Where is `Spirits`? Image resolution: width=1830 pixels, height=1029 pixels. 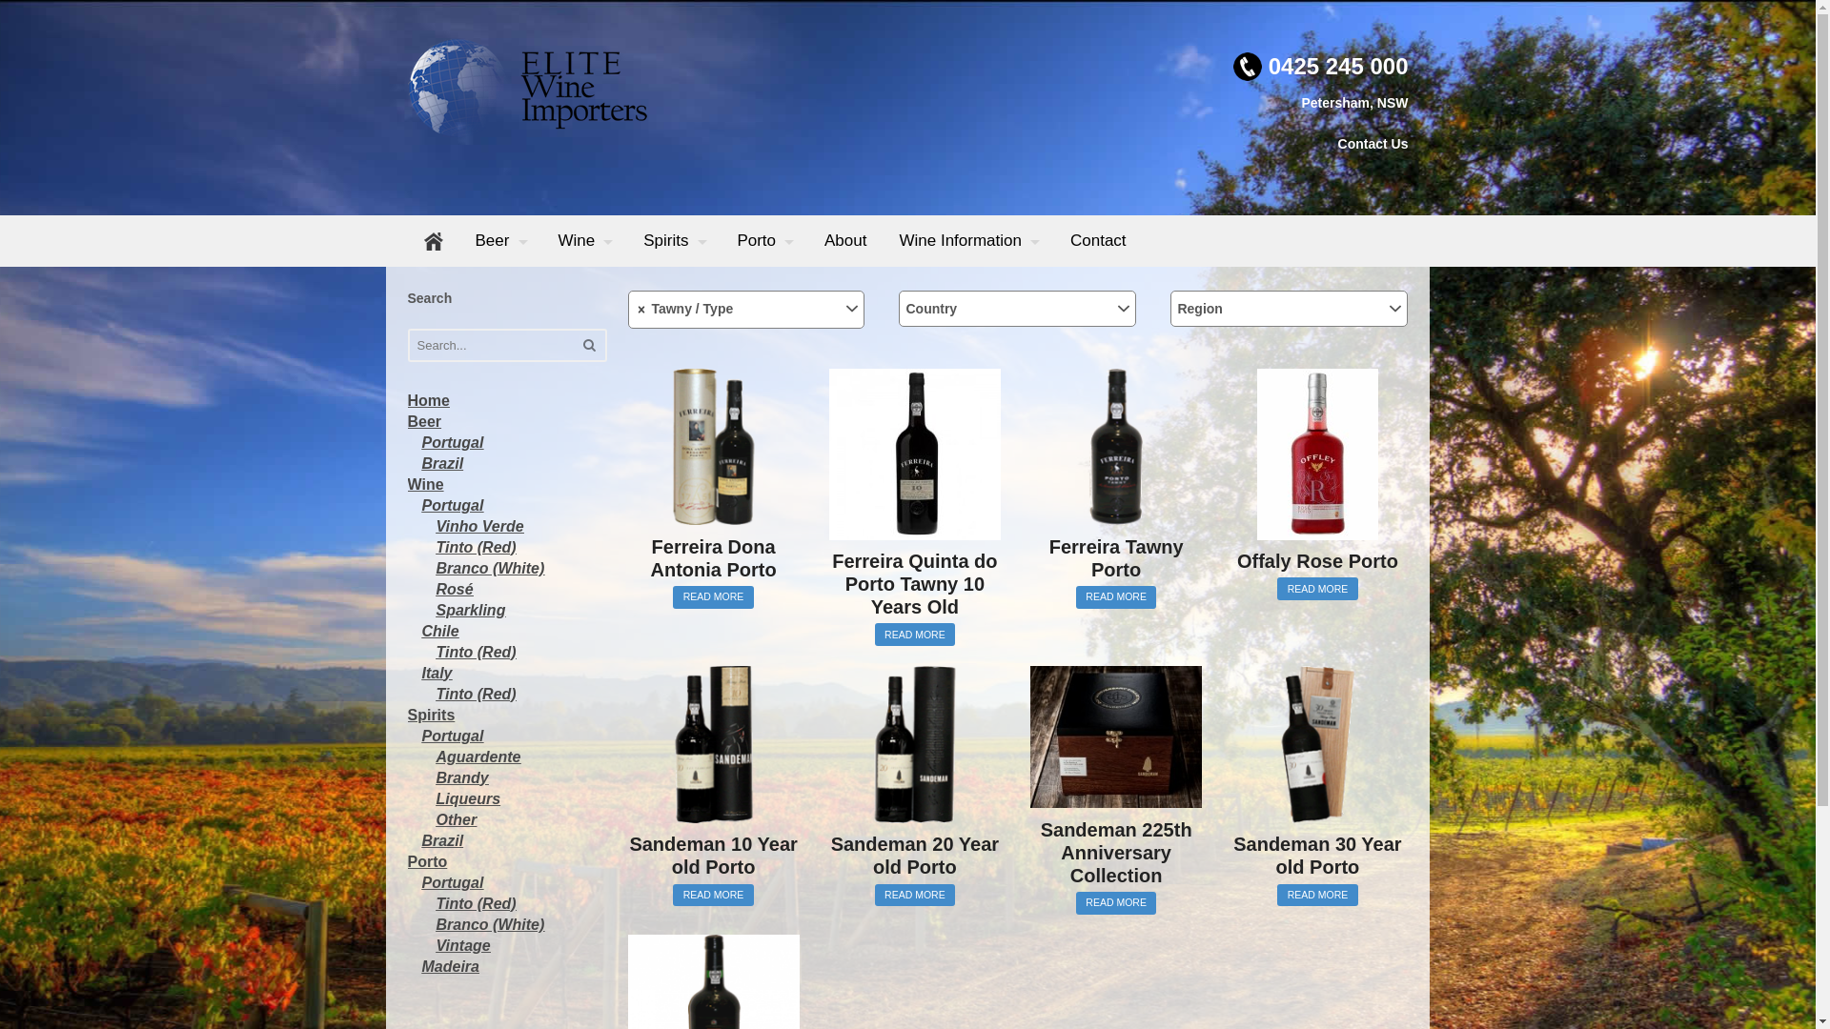
Spirits is located at coordinates (432, 715).